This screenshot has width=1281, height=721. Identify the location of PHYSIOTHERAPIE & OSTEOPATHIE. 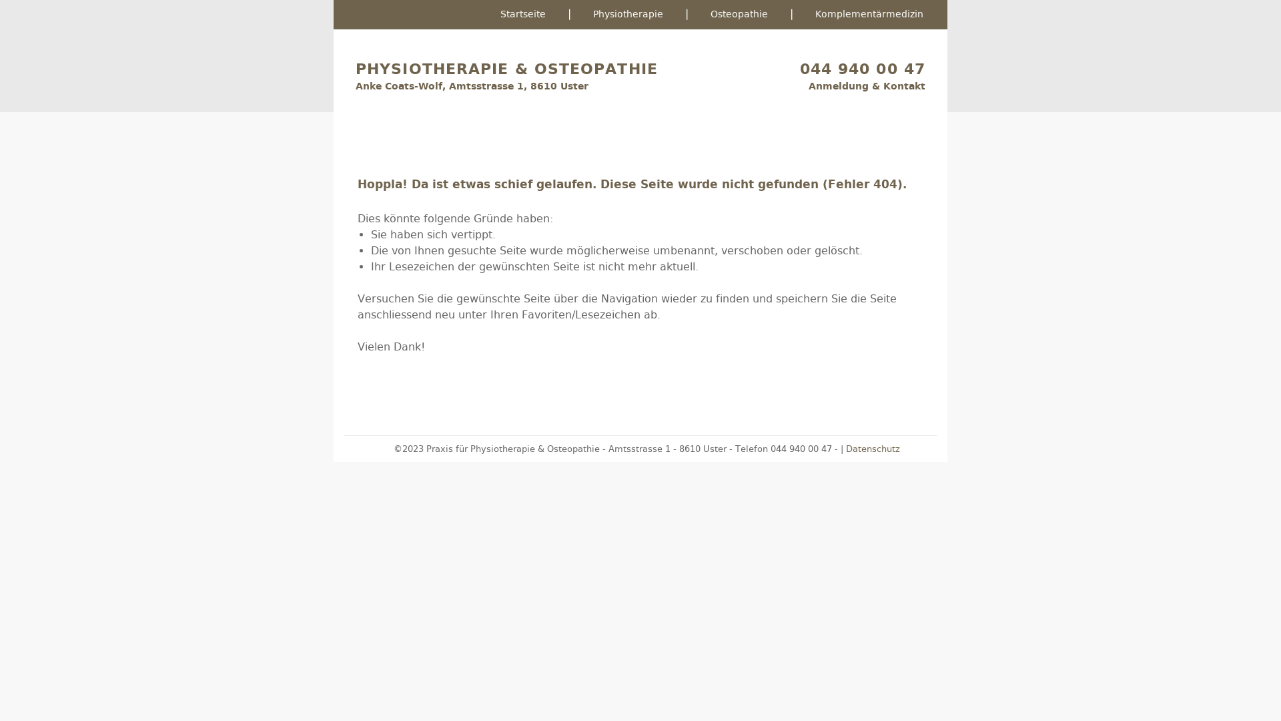
(507, 69).